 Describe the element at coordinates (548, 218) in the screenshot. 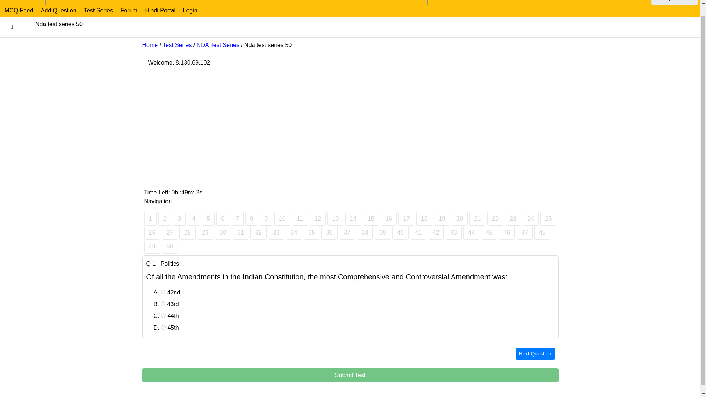

I see `25` at that location.